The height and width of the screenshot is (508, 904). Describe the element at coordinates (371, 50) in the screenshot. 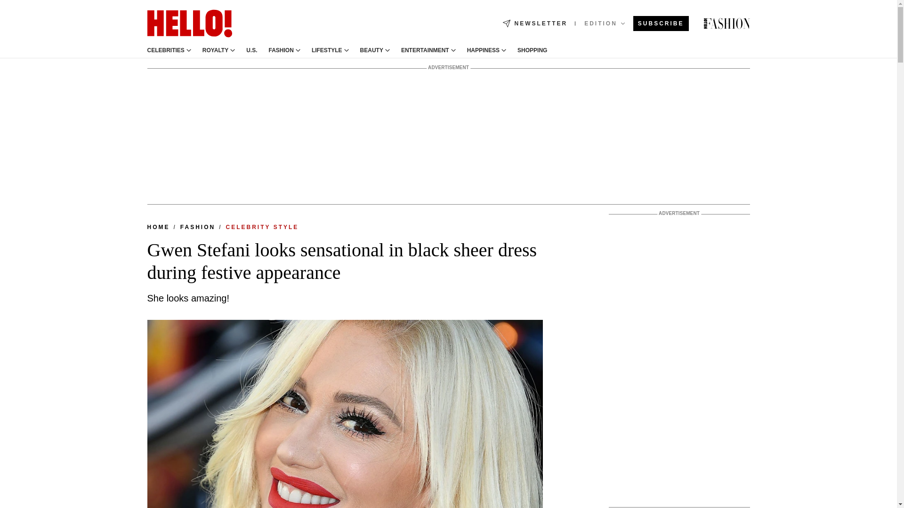

I see `BEAUTY` at that location.